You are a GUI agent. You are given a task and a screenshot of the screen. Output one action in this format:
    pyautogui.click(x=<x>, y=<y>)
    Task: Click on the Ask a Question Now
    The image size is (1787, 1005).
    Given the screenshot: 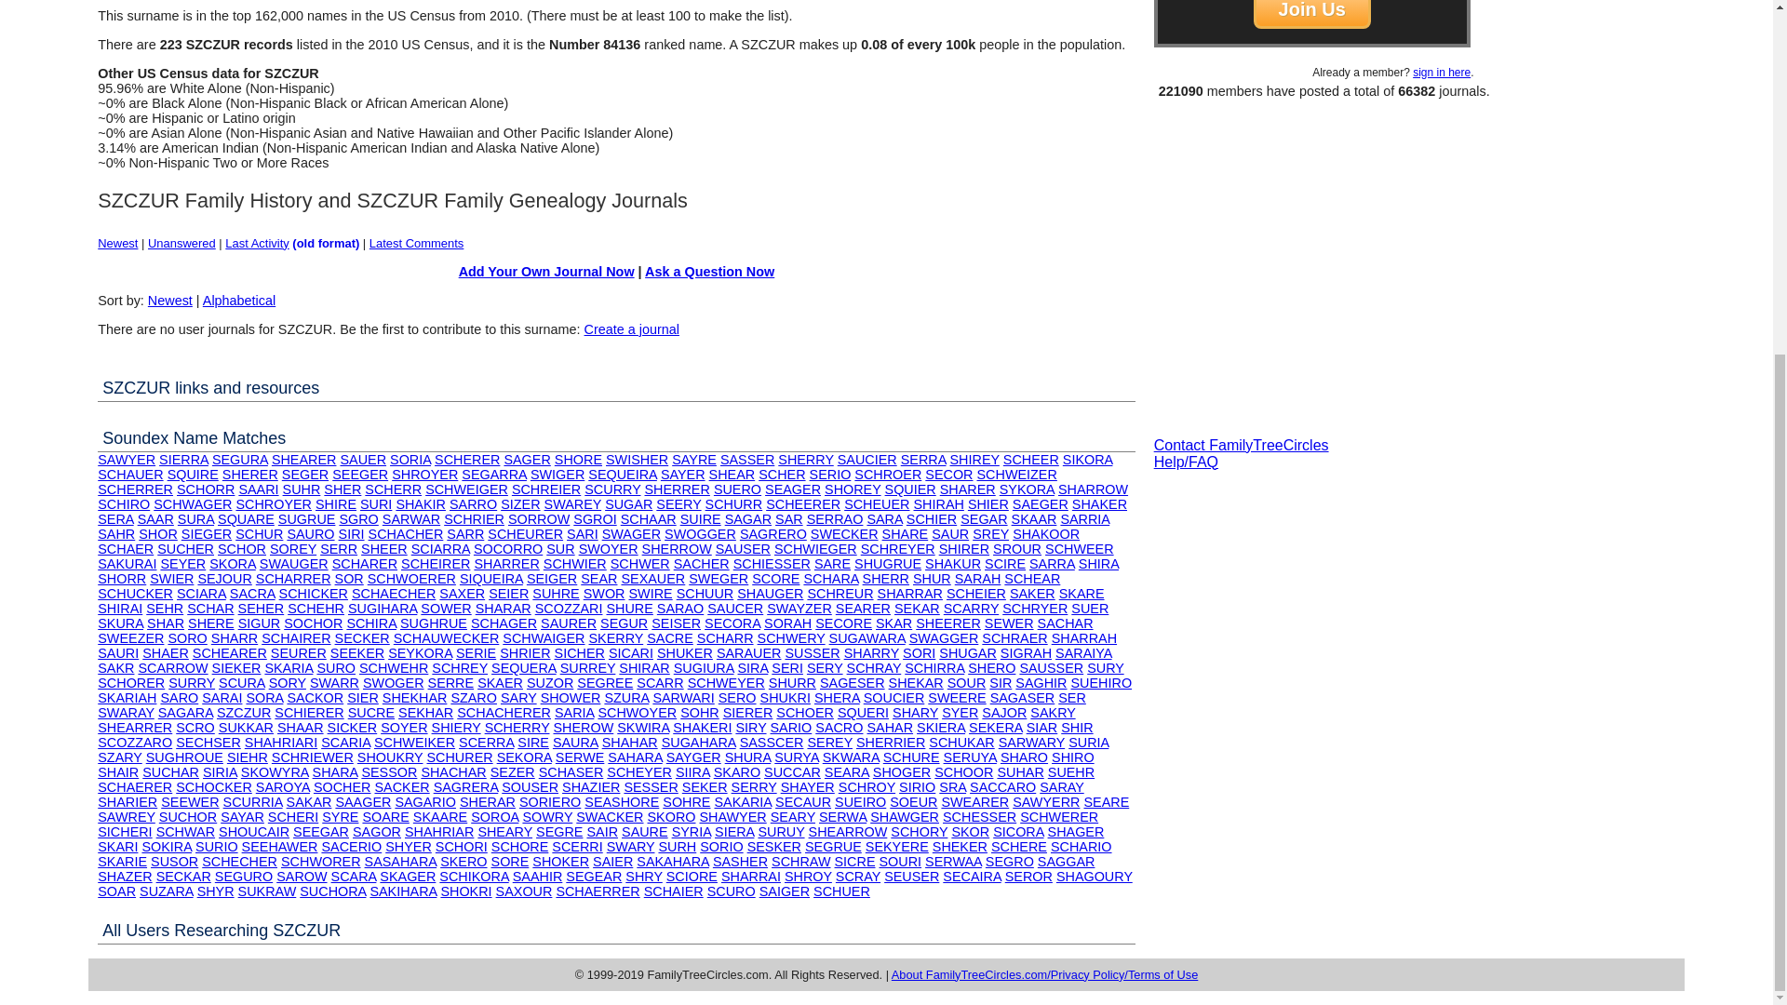 What is the action you would take?
    pyautogui.click(x=709, y=272)
    